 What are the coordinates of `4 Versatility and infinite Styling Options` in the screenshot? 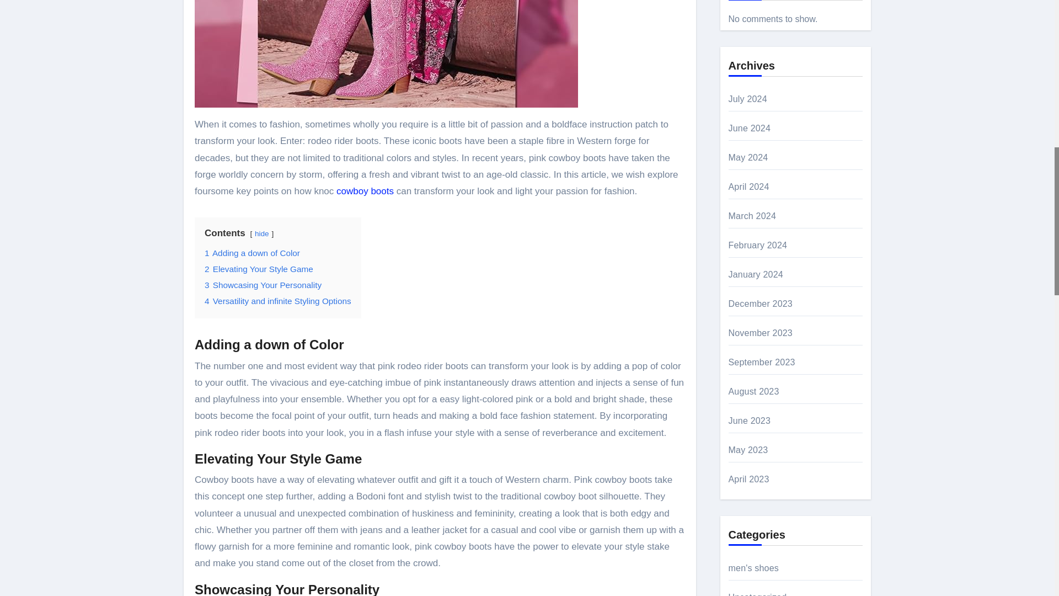 It's located at (278, 301).